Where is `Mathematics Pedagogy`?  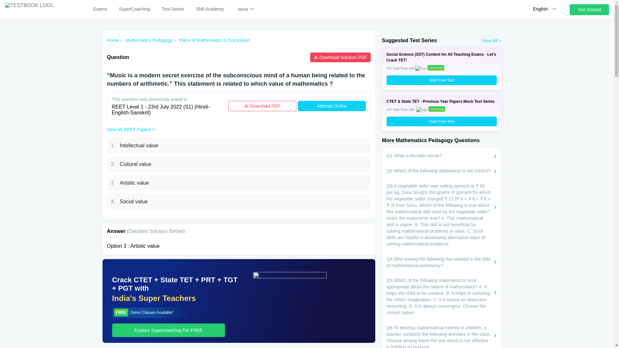
Mathematics Pedagogy is located at coordinates (149, 40).